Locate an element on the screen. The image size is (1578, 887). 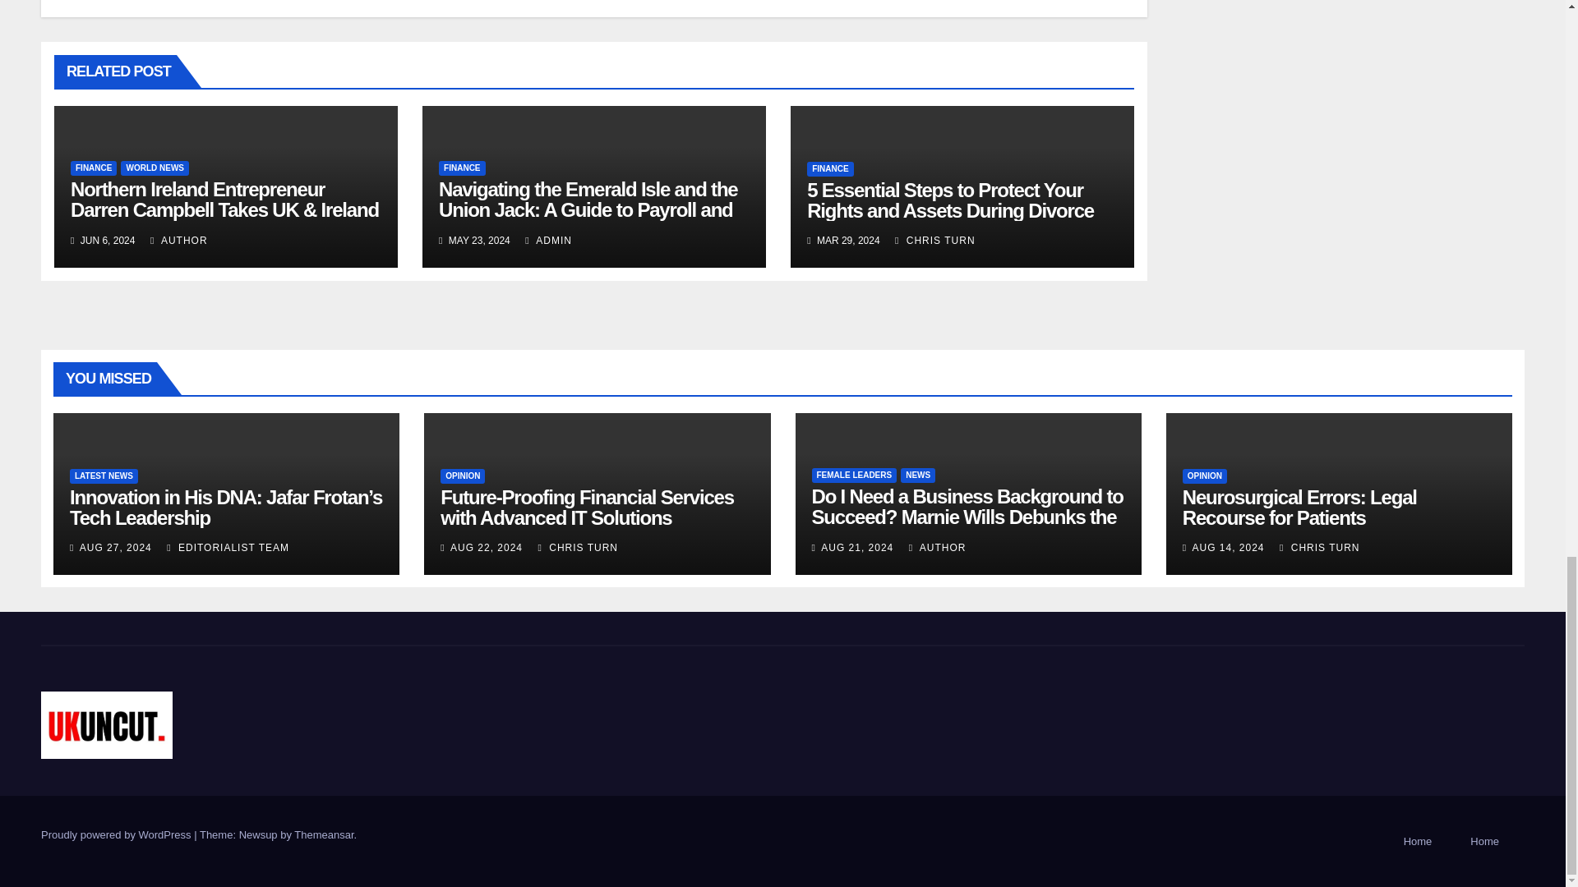
FINANCE is located at coordinates (461, 168).